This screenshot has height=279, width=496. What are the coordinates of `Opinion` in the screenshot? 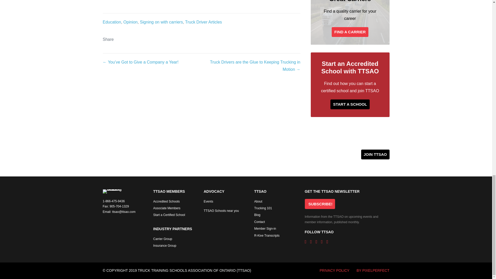 It's located at (131, 22).